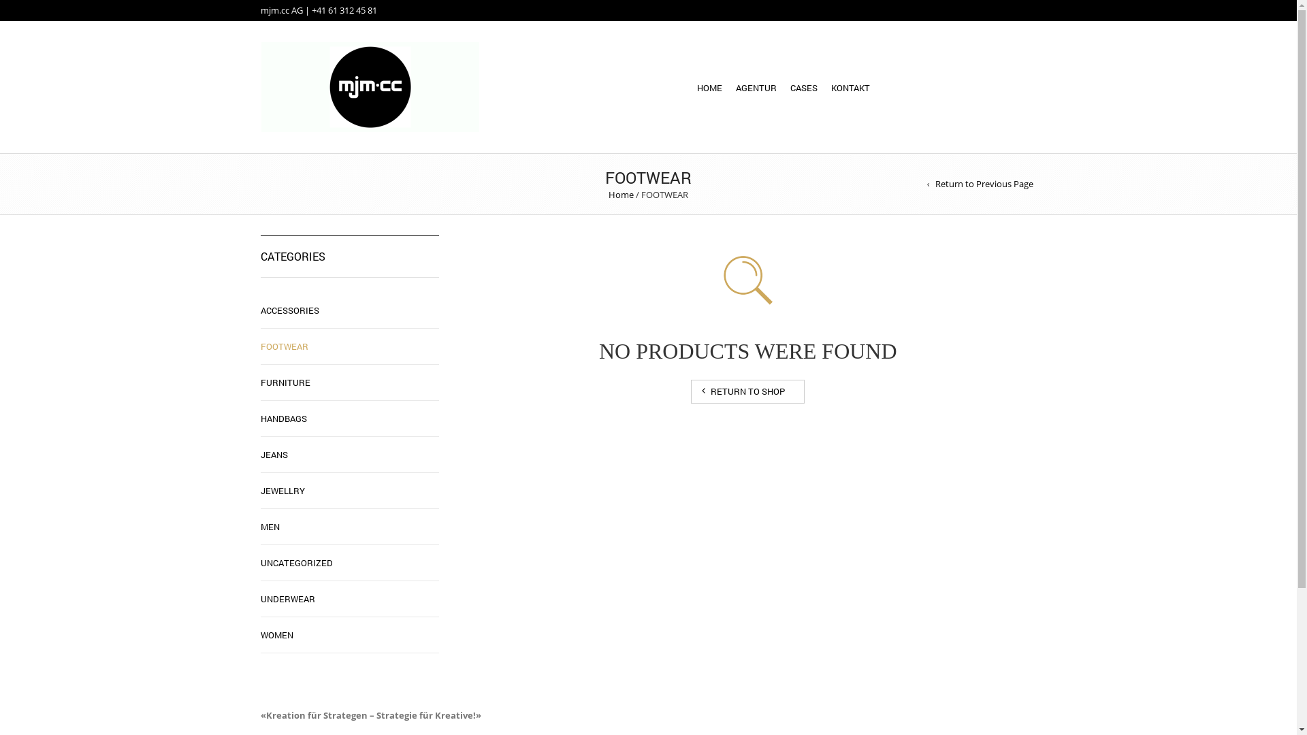 The image size is (1307, 735). Describe the element at coordinates (276, 635) in the screenshot. I see `WOMEN` at that location.